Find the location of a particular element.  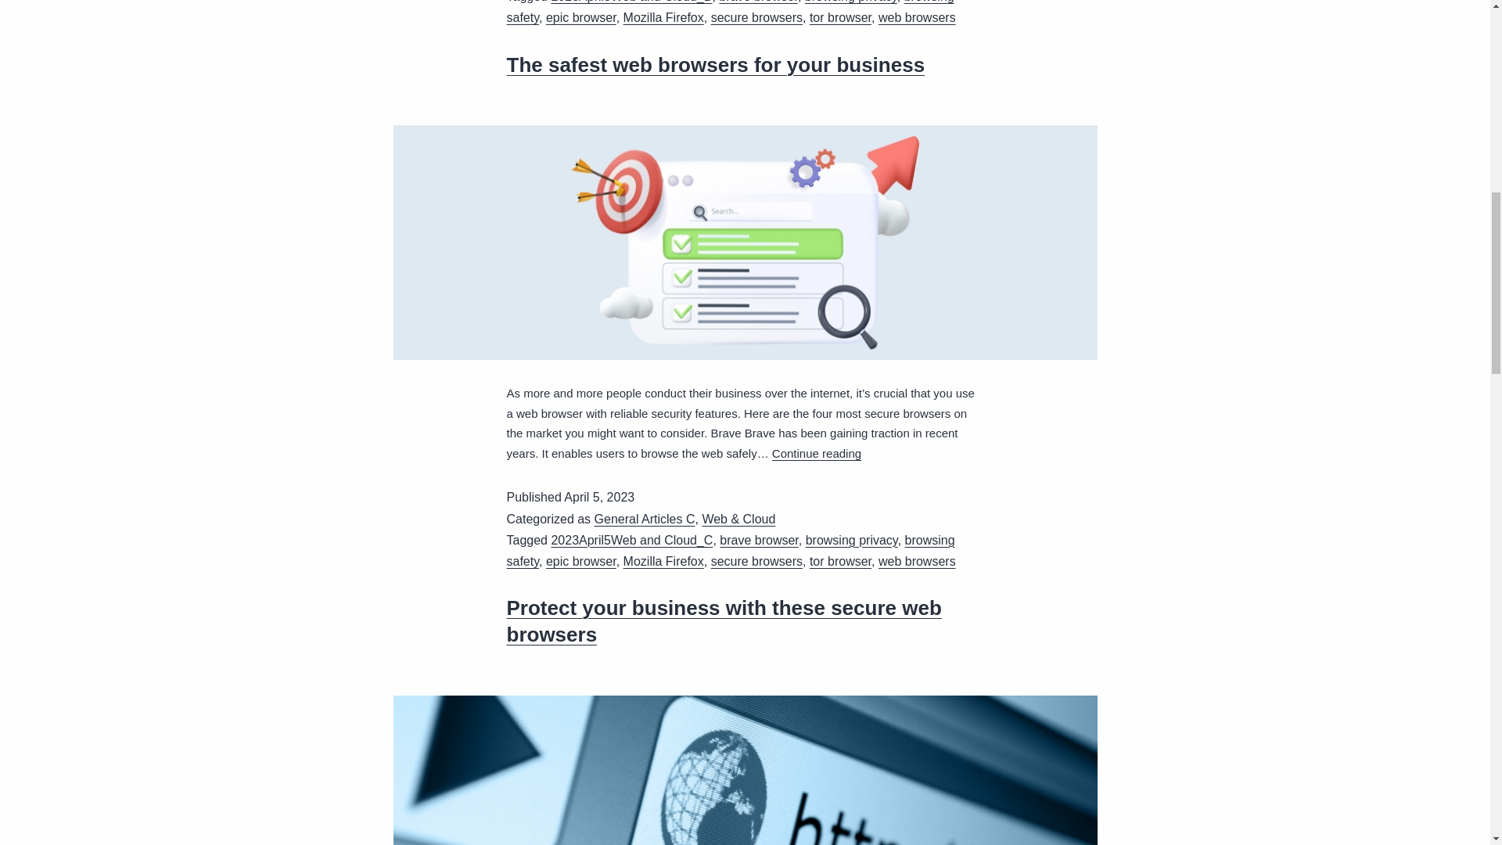

web browsers is located at coordinates (917, 17).